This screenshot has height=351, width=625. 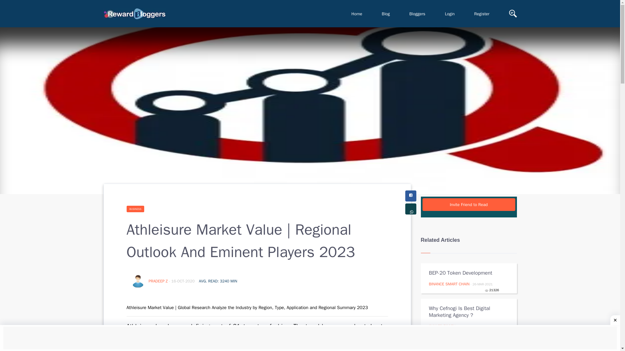 What do you see at coordinates (469, 205) in the screenshot?
I see `Invite Friend to Read` at bounding box center [469, 205].